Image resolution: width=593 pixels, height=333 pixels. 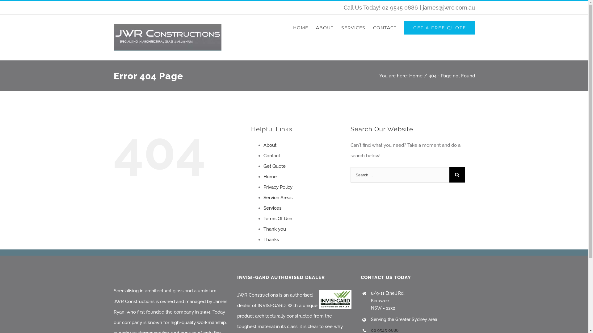 I want to click on GET A FREE QUOTE, so click(x=439, y=28).